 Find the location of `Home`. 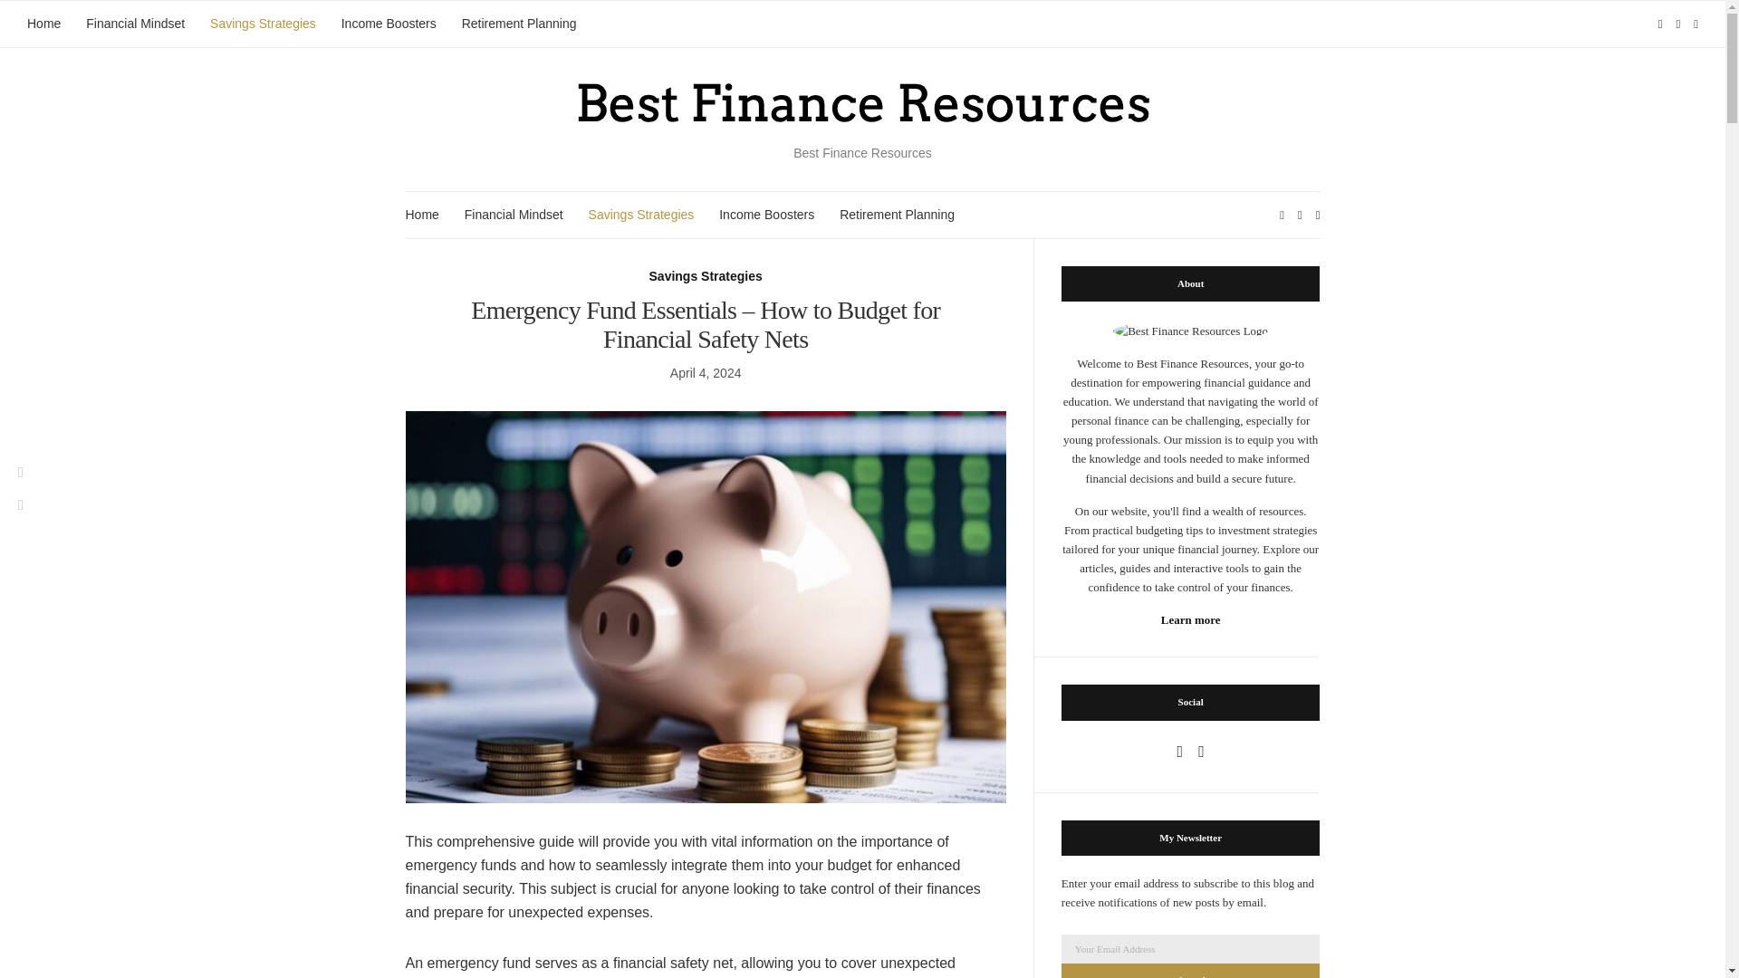

Home is located at coordinates (43, 24).